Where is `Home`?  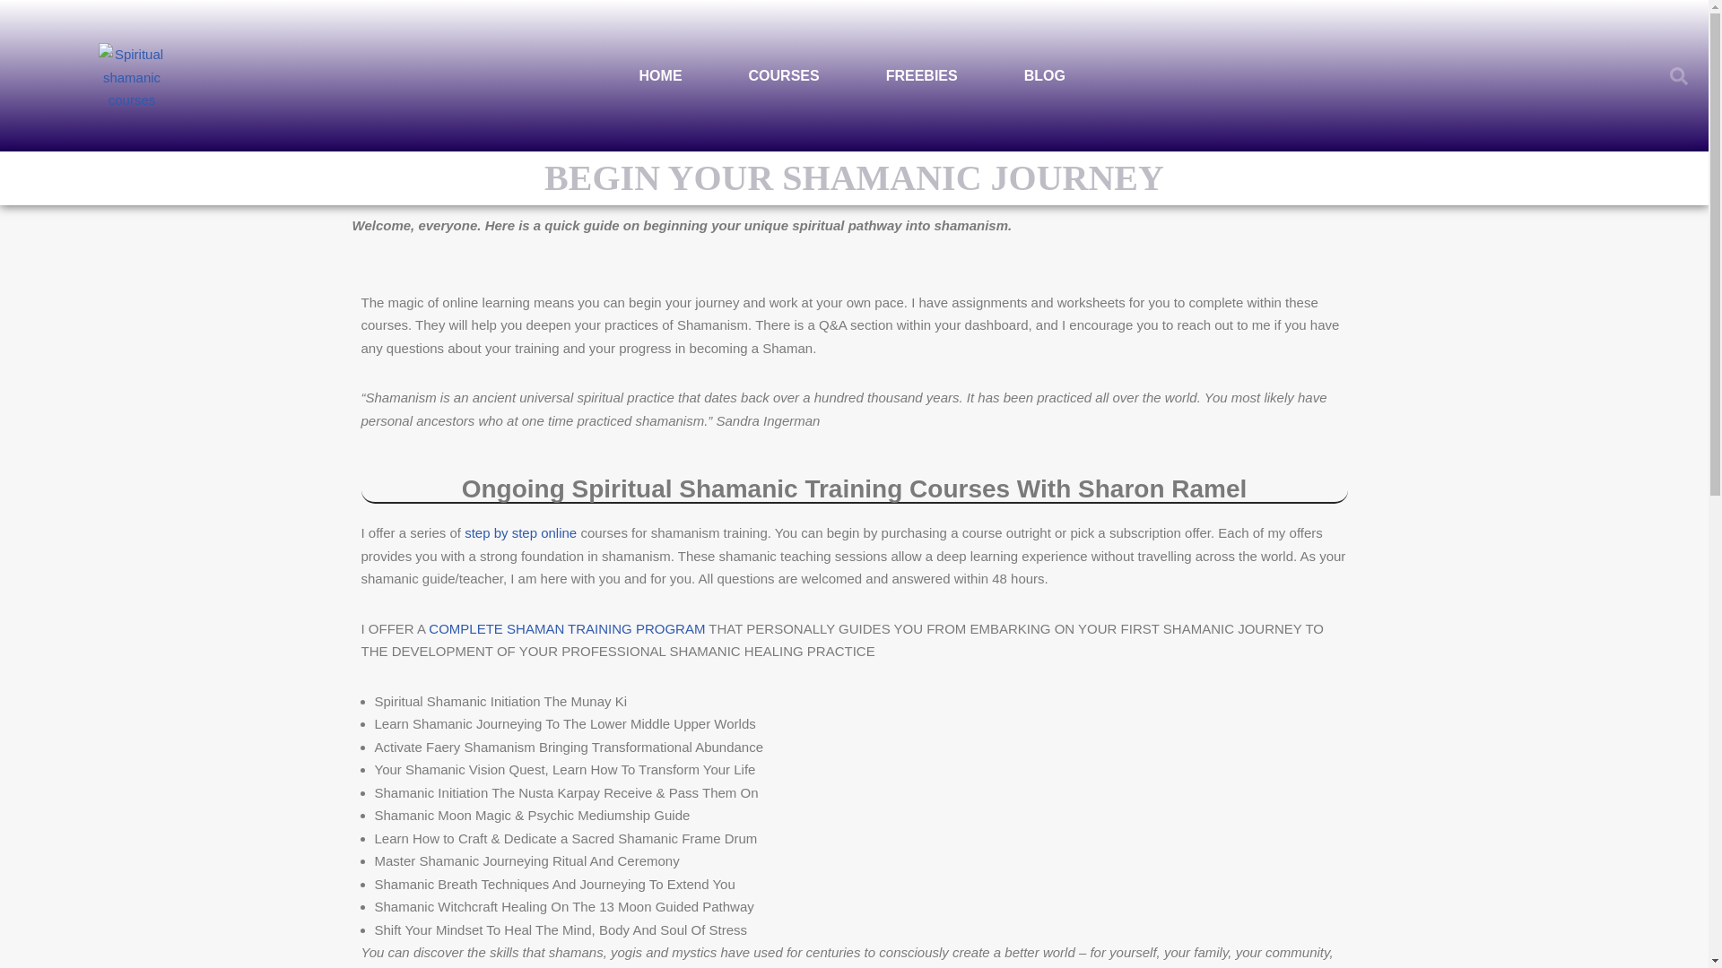
Home is located at coordinates (661, 74).